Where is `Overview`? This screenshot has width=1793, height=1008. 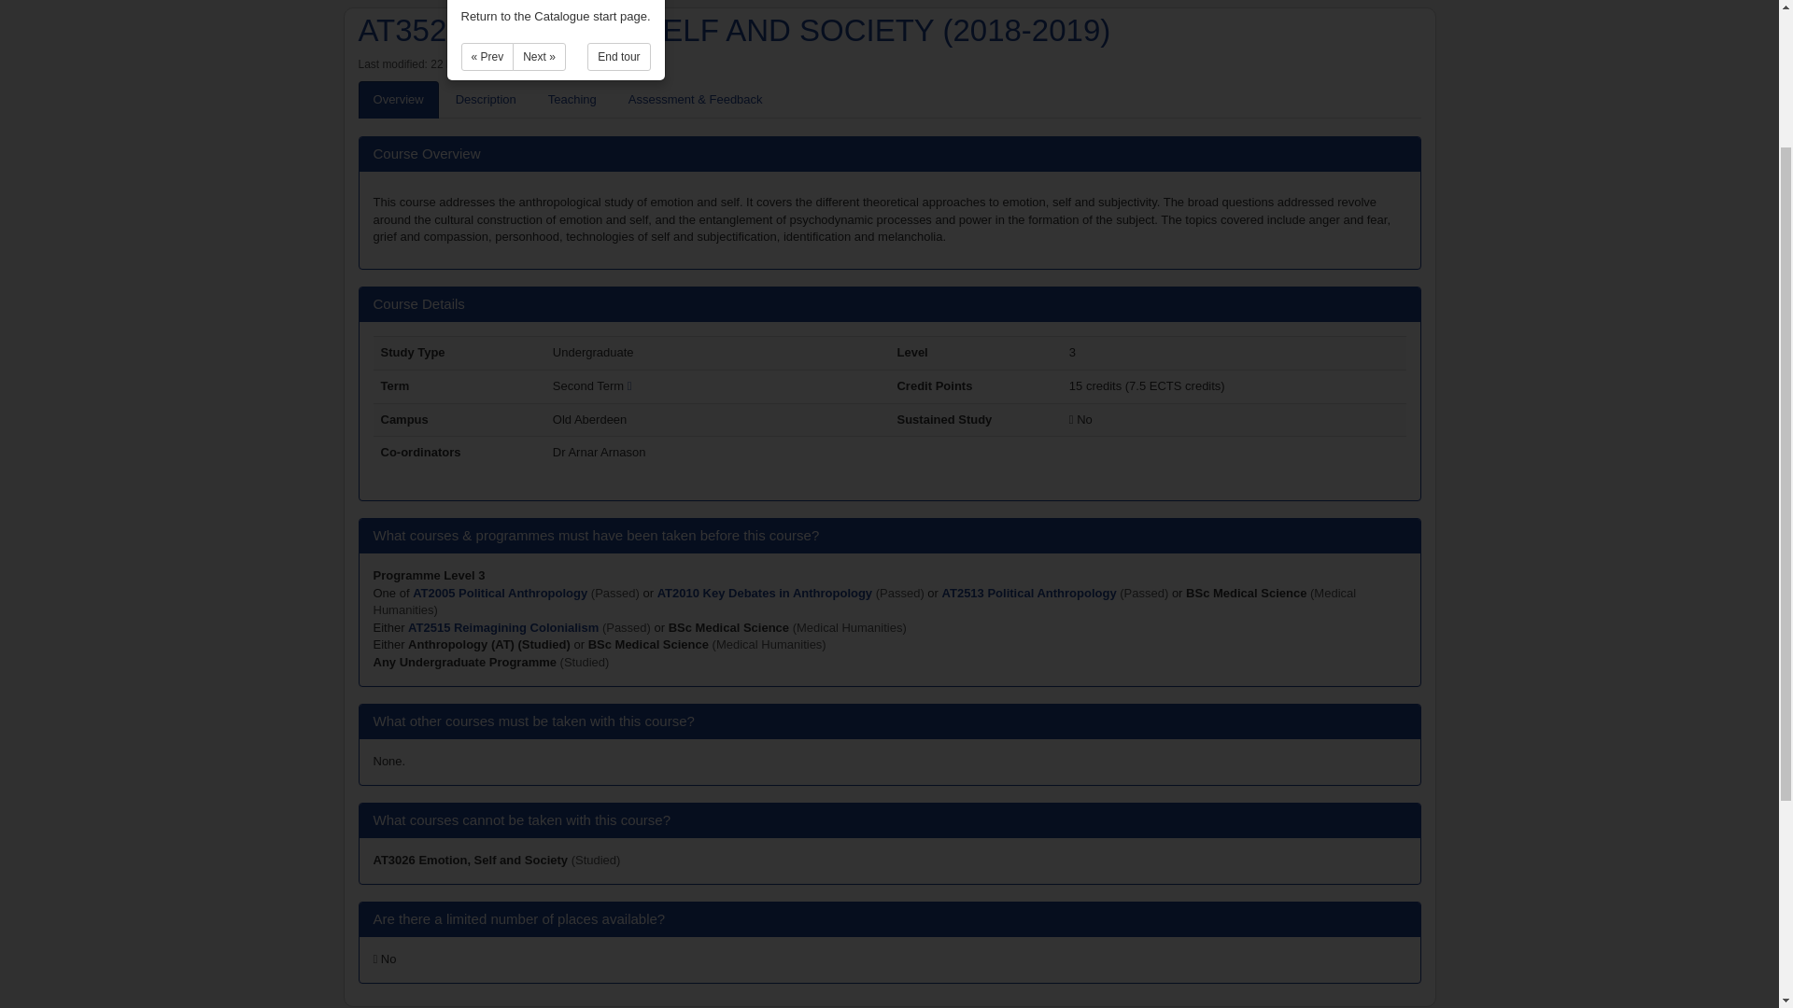 Overview is located at coordinates (399, 101).